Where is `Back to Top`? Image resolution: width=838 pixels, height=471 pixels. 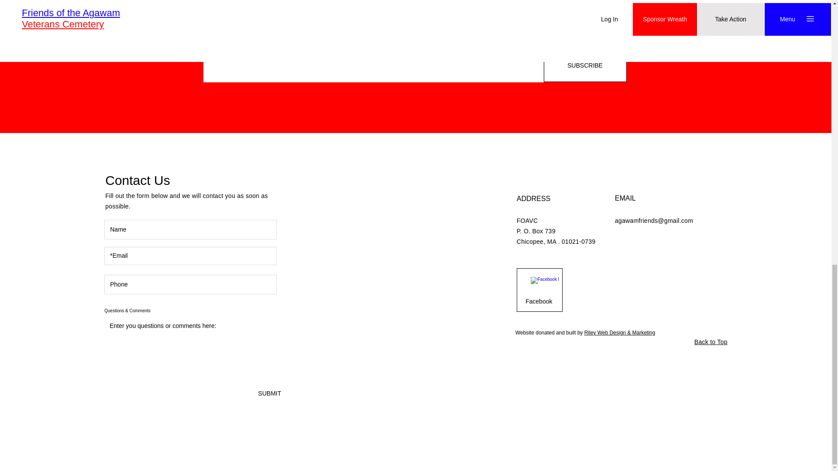 Back to Top is located at coordinates (711, 342).